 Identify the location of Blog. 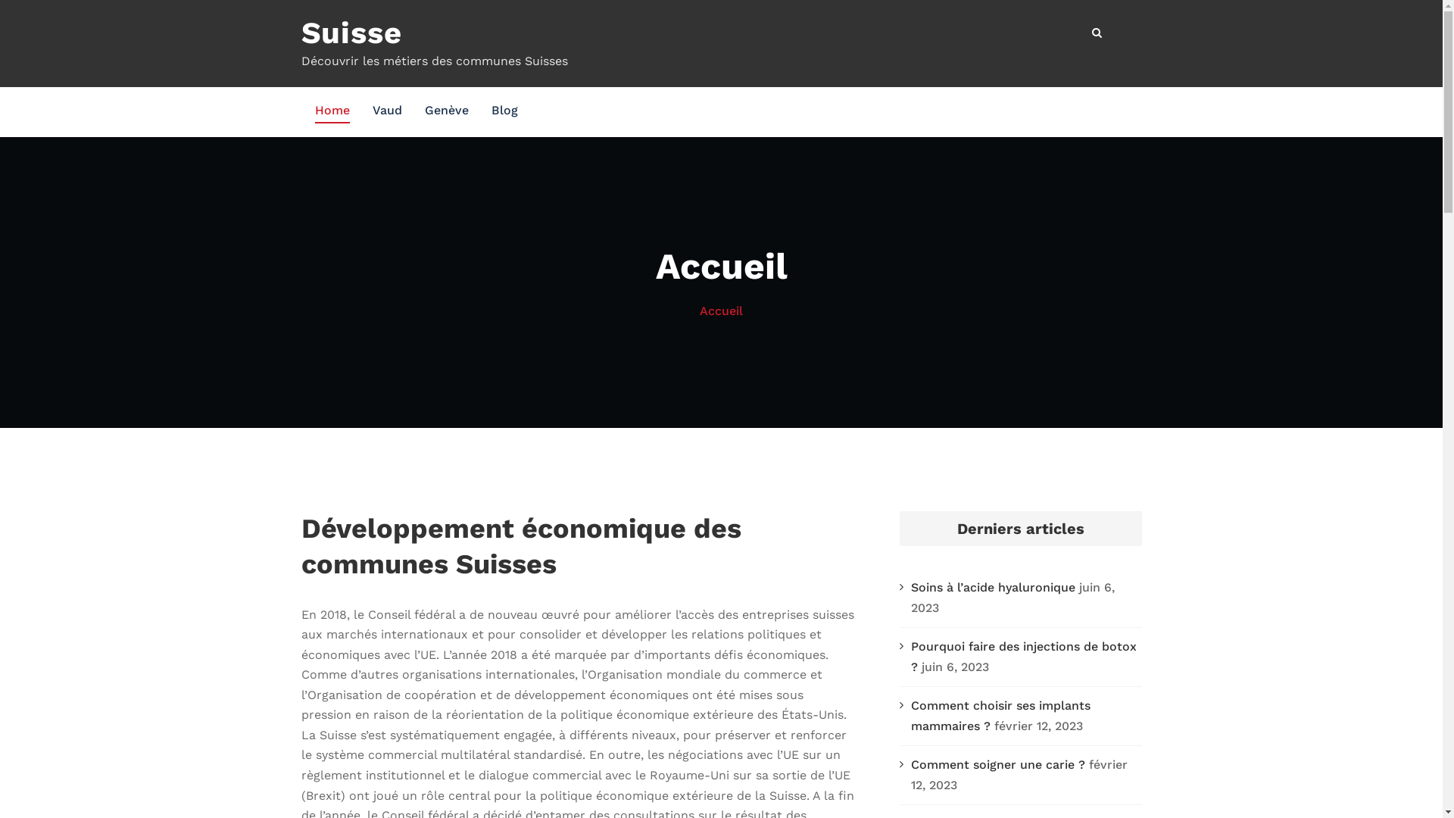
(504, 112).